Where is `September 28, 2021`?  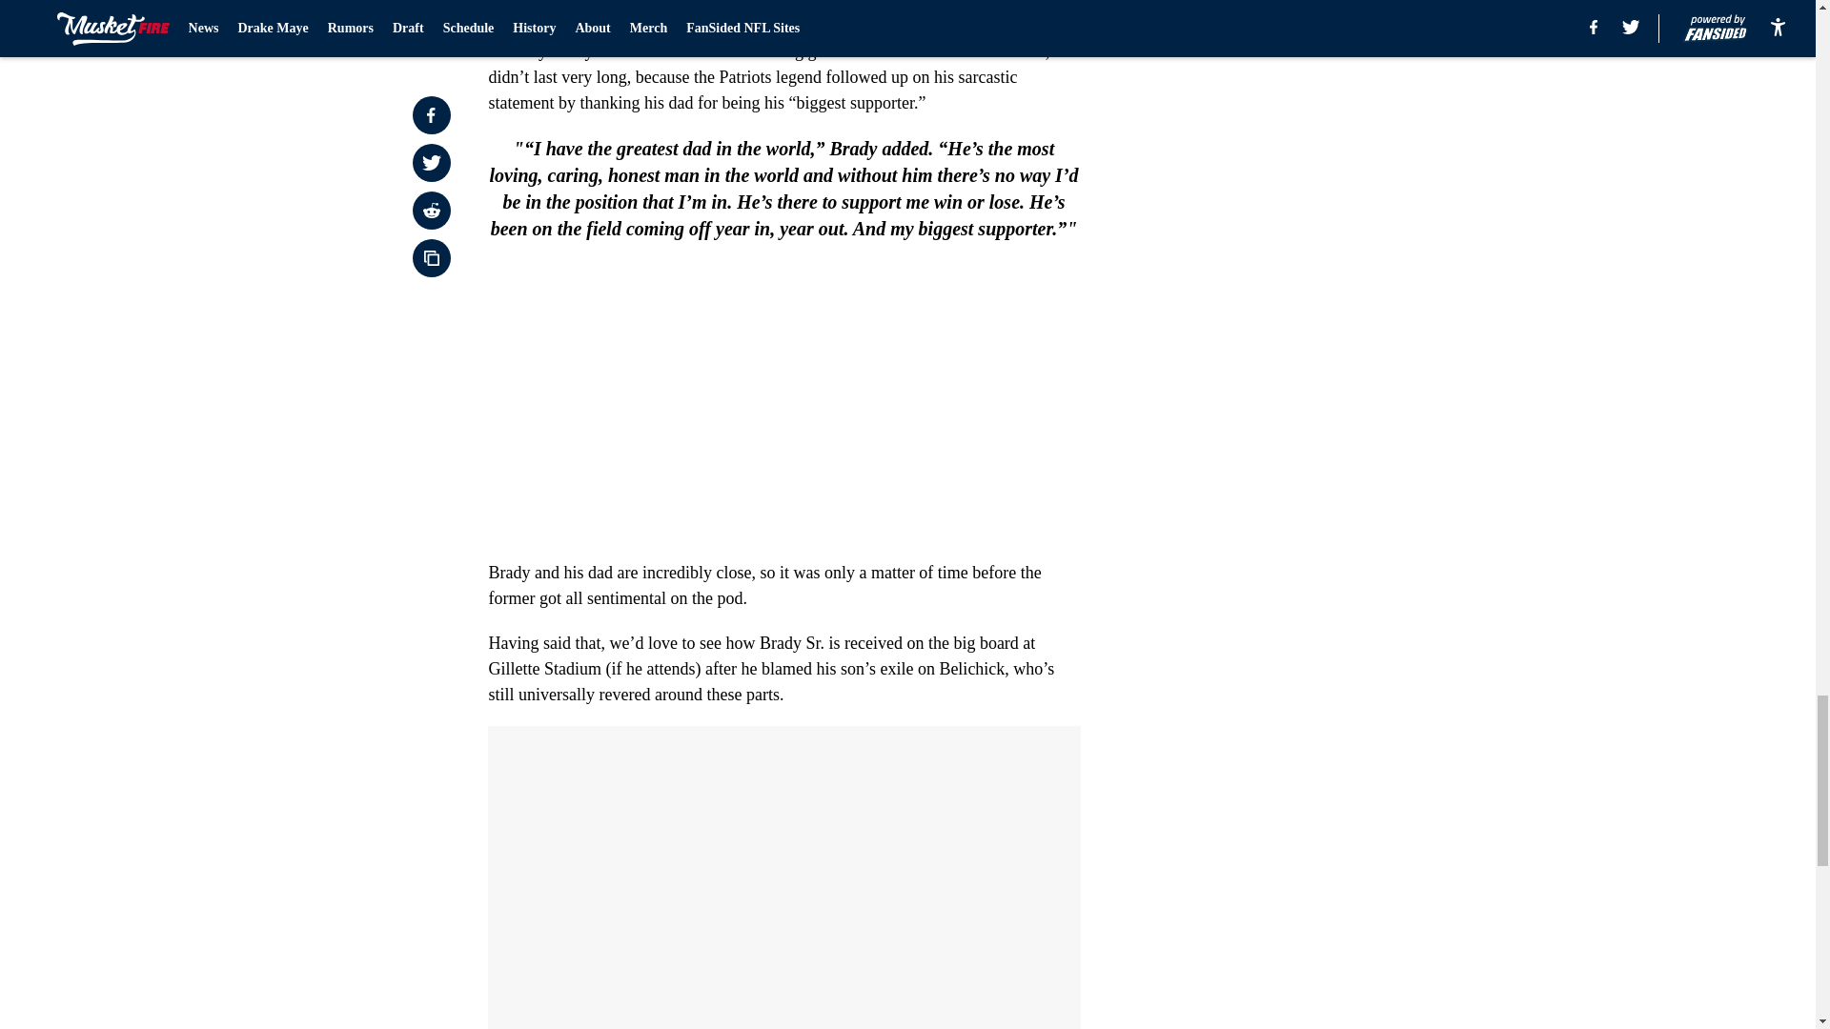 September 28, 2021 is located at coordinates (835, 2).